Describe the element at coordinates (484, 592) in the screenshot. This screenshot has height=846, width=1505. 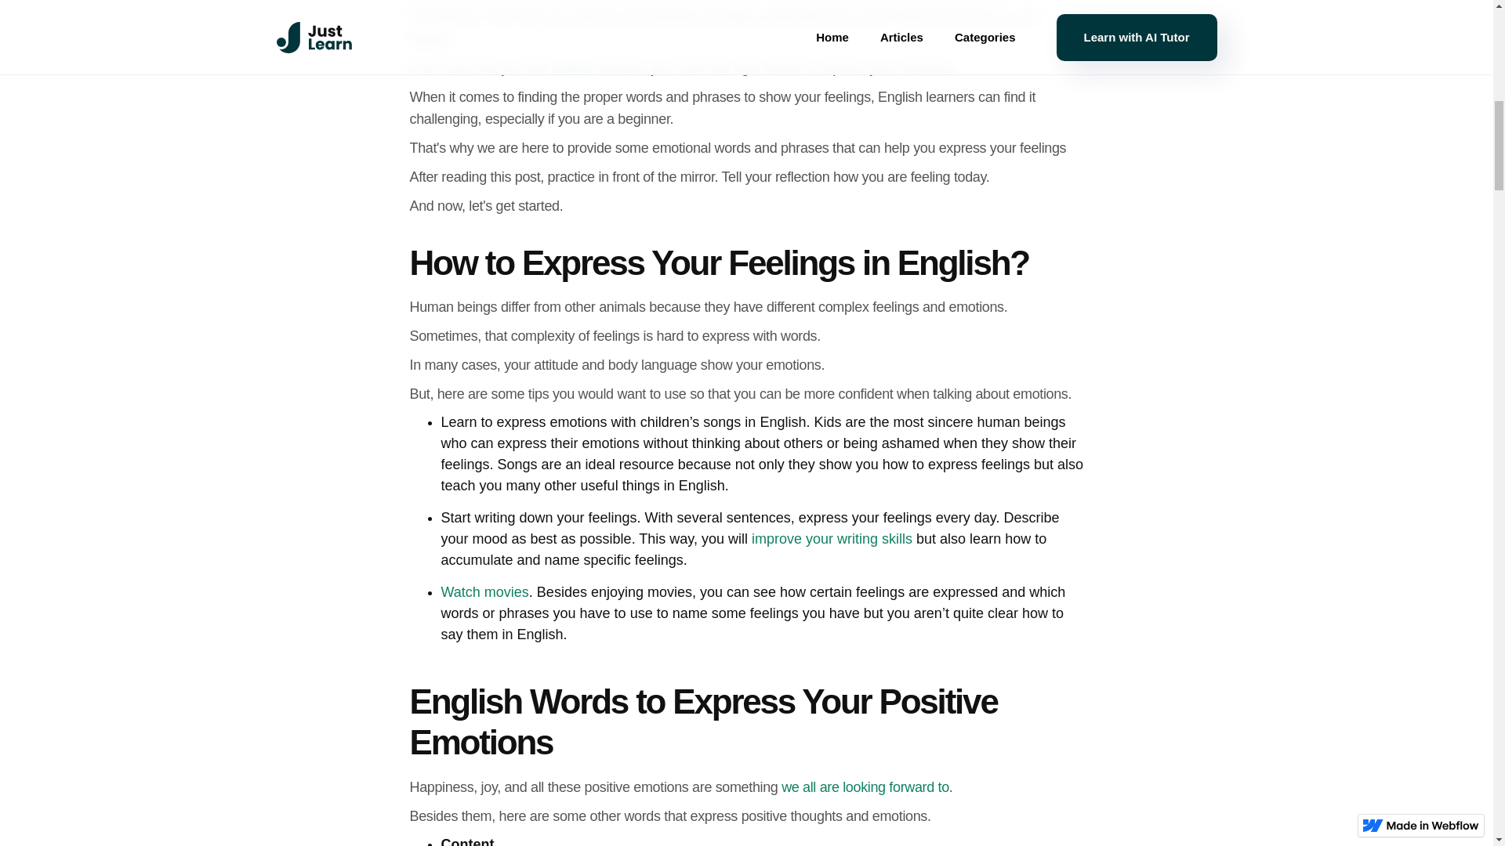
I see `Watch movies` at that location.